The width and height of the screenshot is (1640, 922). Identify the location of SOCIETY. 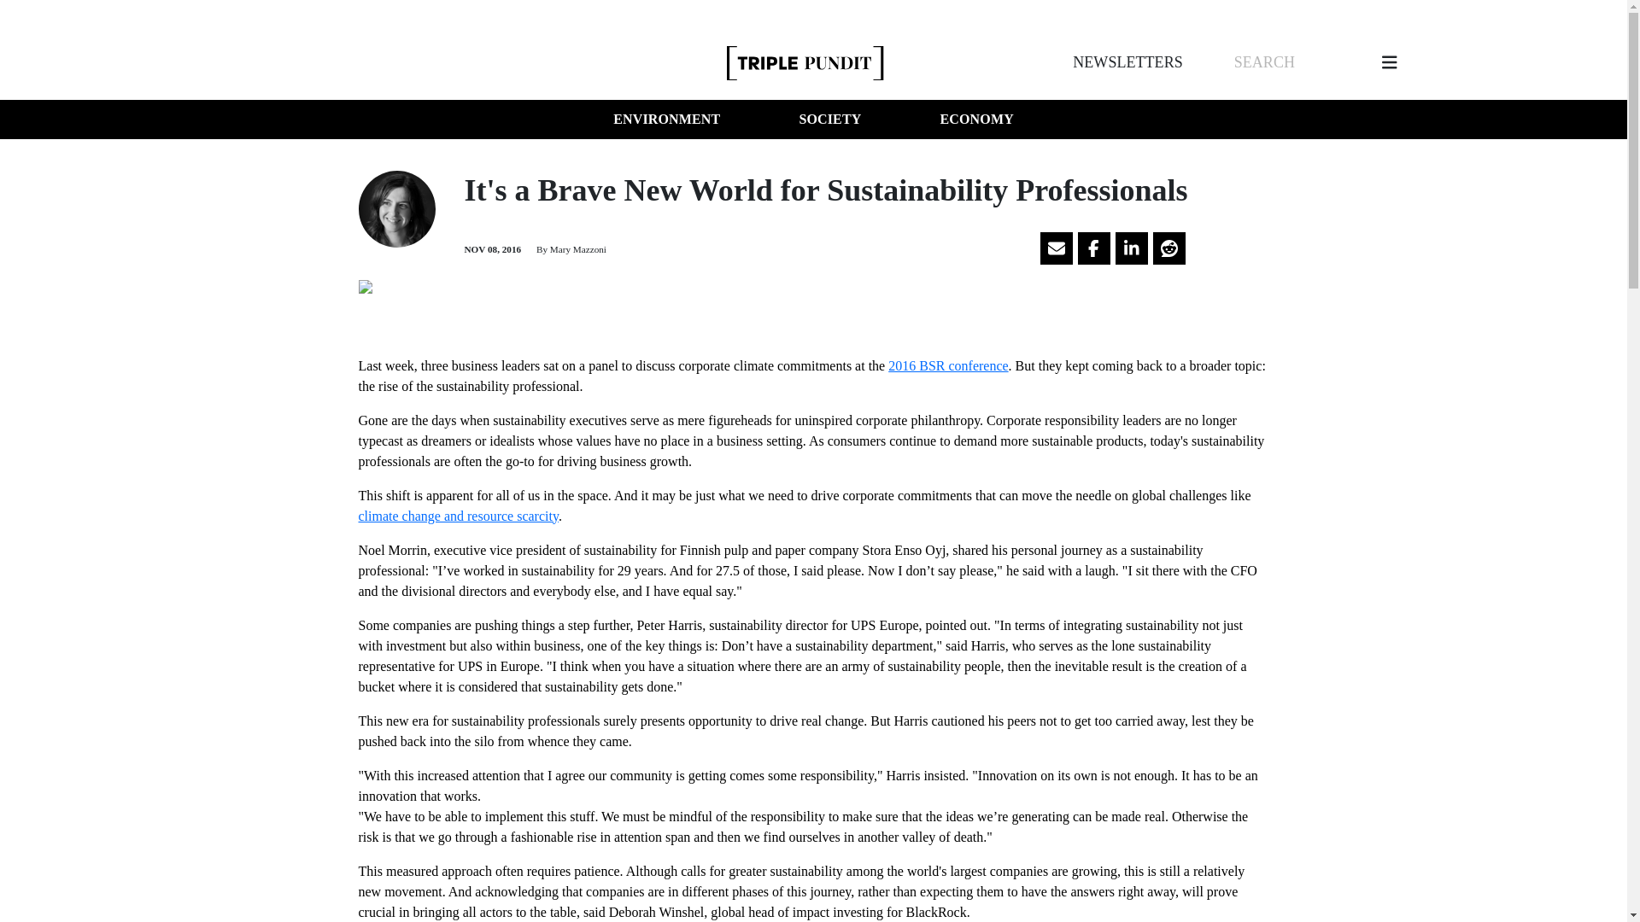
(829, 120).